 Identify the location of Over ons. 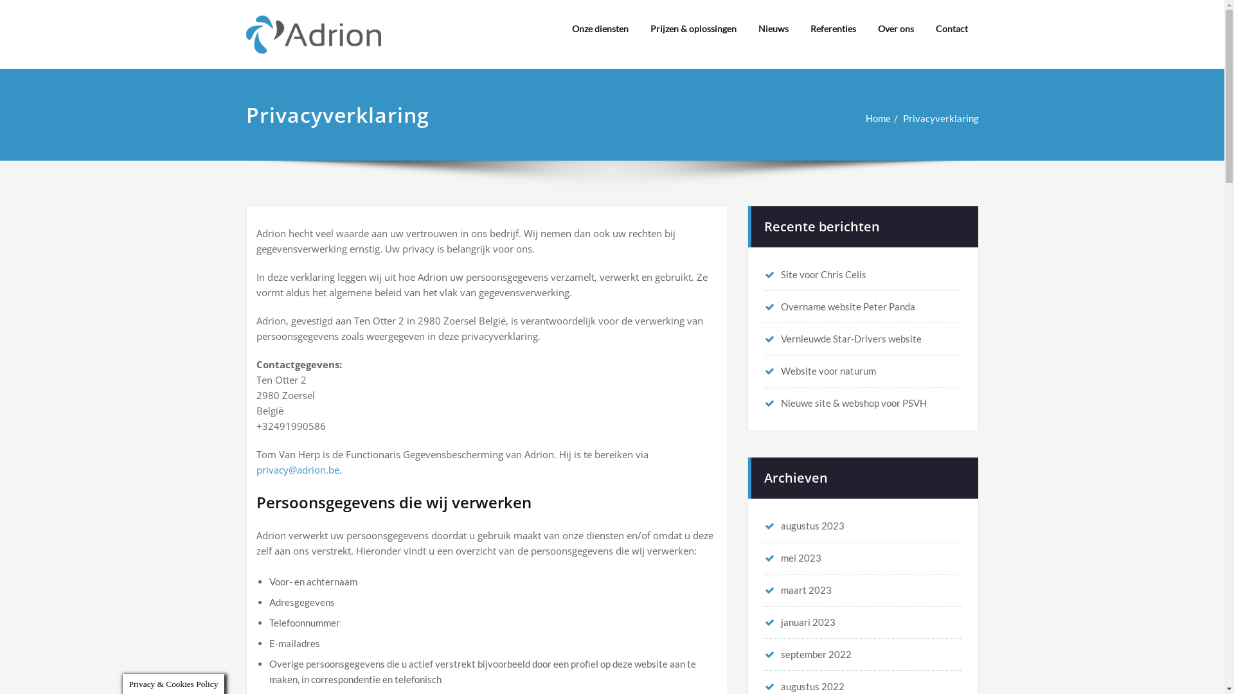
(895, 29).